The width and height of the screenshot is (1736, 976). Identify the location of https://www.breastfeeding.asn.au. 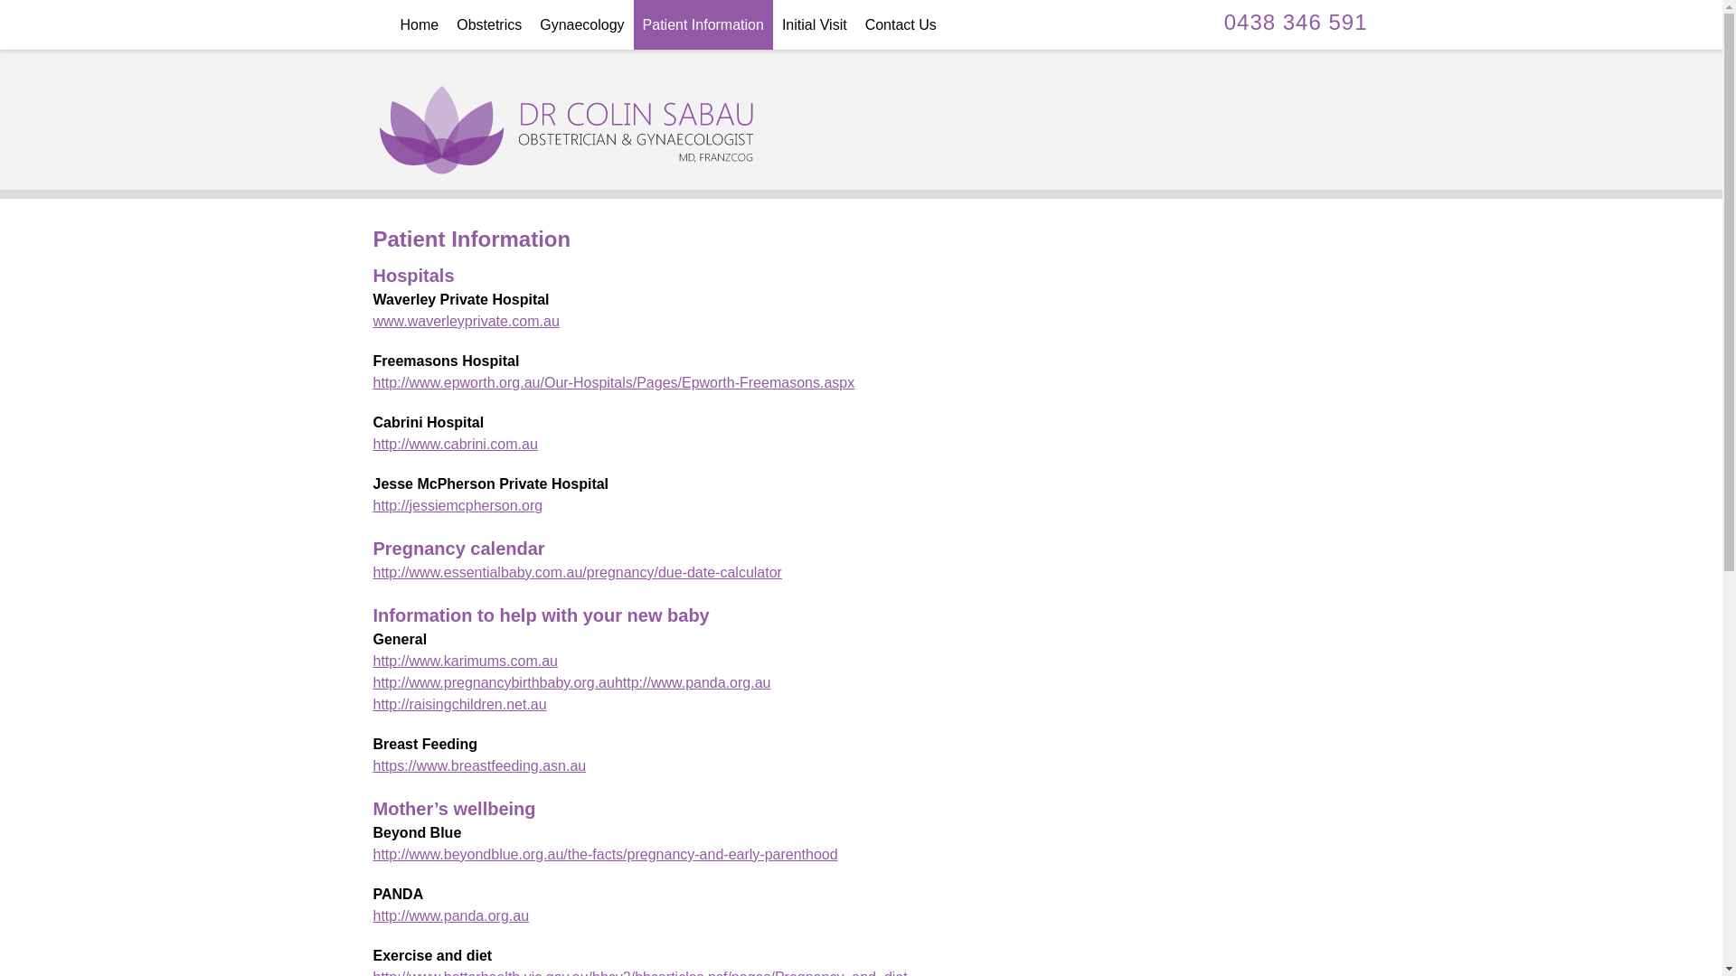
(479, 766).